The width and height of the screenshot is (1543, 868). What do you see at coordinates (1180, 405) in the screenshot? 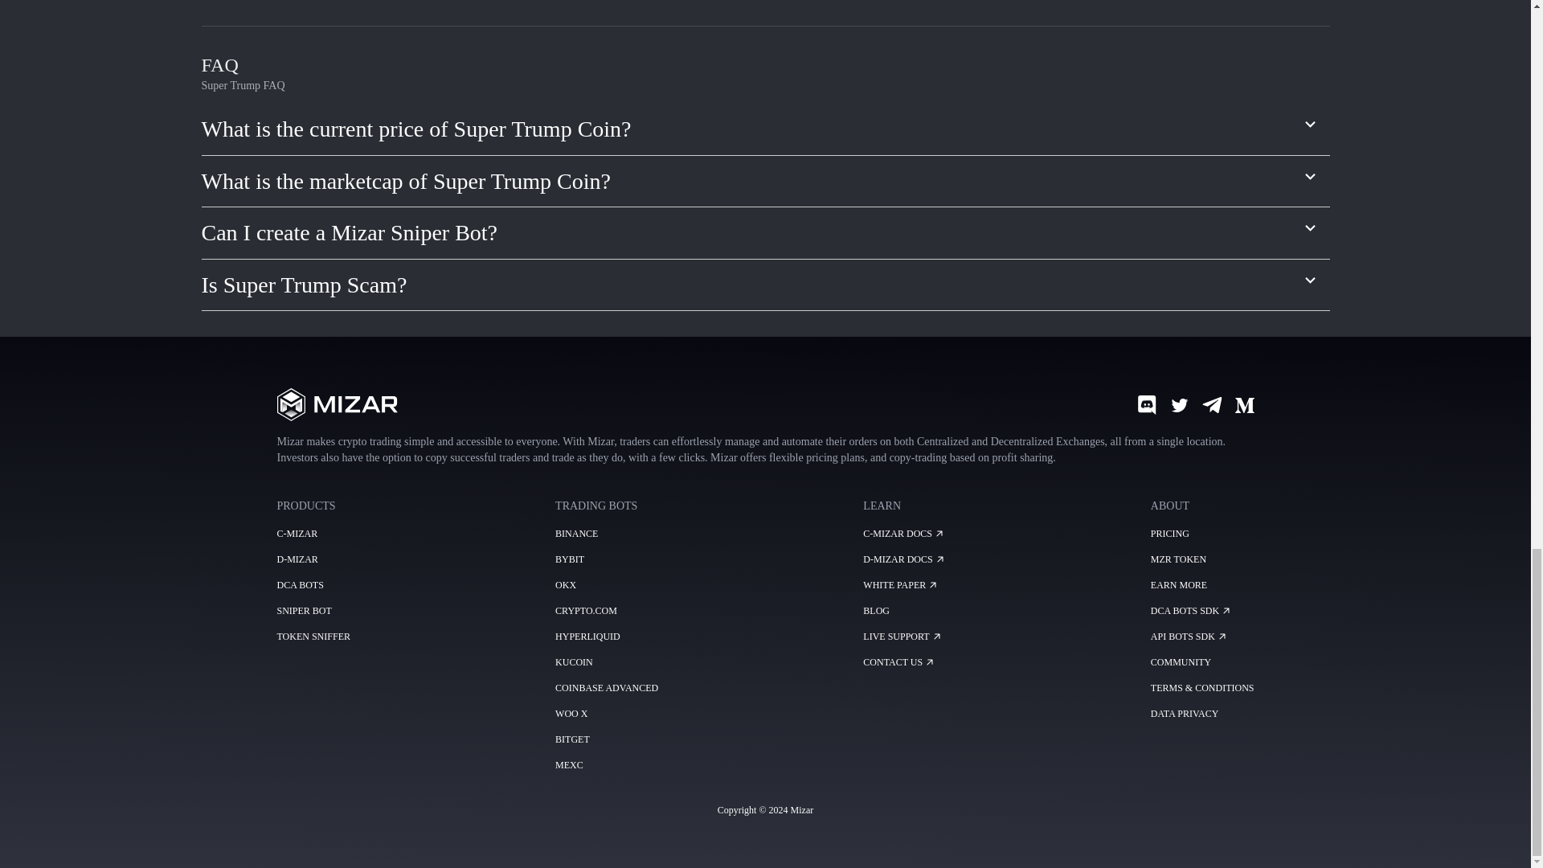
I see `twitter` at bounding box center [1180, 405].